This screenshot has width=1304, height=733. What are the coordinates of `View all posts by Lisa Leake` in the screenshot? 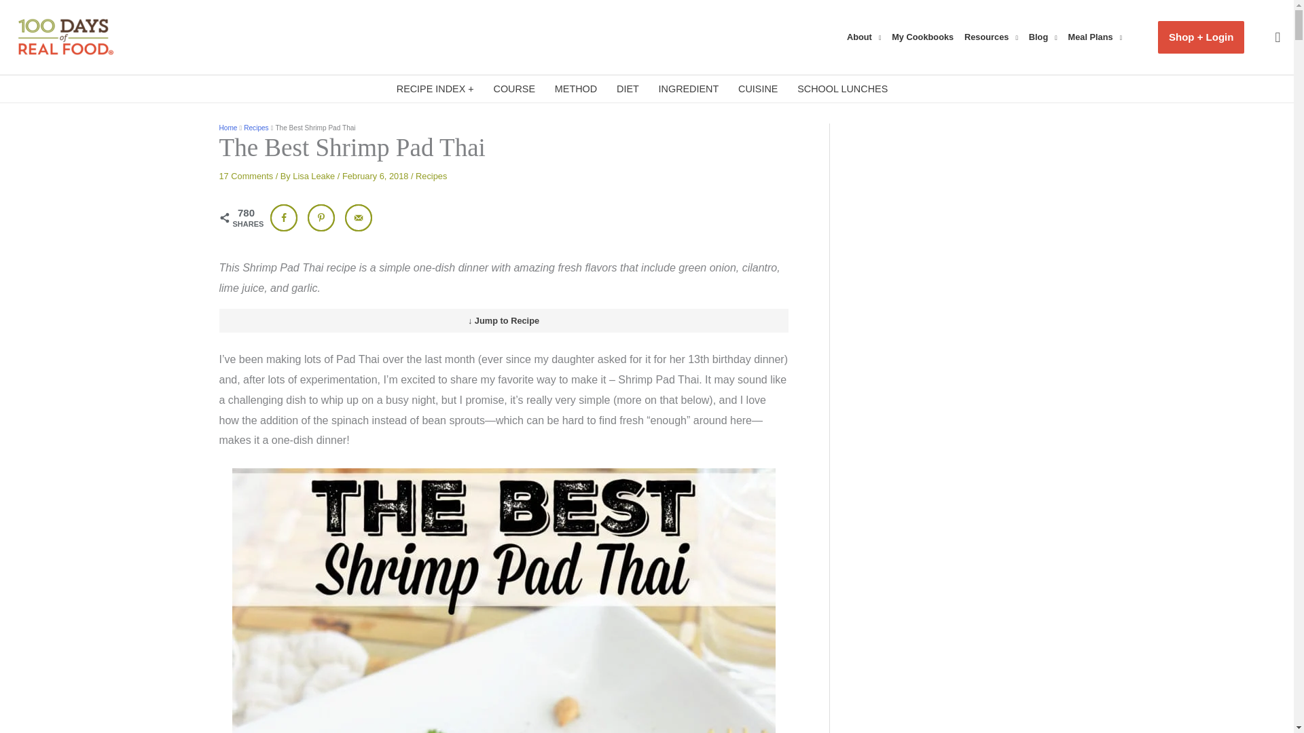 It's located at (314, 175).